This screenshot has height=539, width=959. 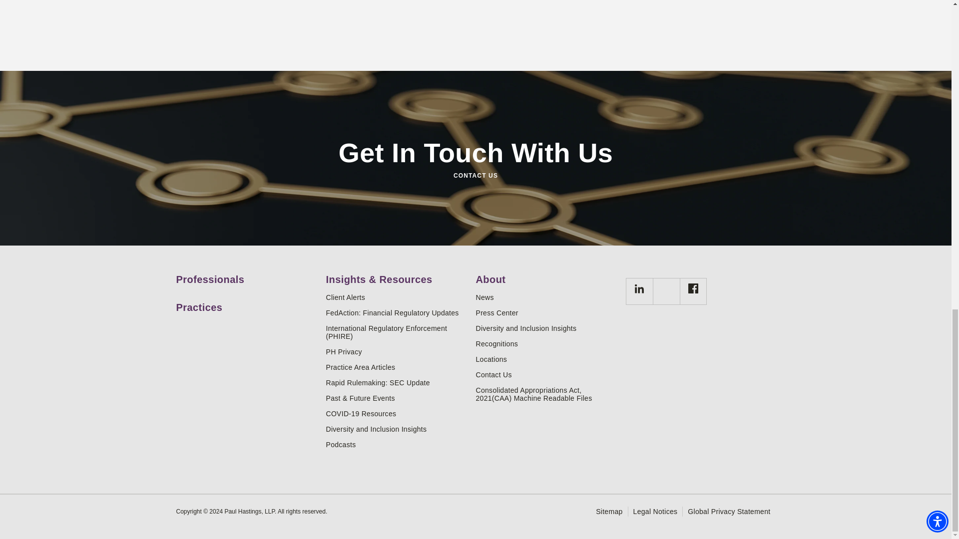 What do you see at coordinates (397, 413) in the screenshot?
I see `COVID-19 Resources` at bounding box center [397, 413].